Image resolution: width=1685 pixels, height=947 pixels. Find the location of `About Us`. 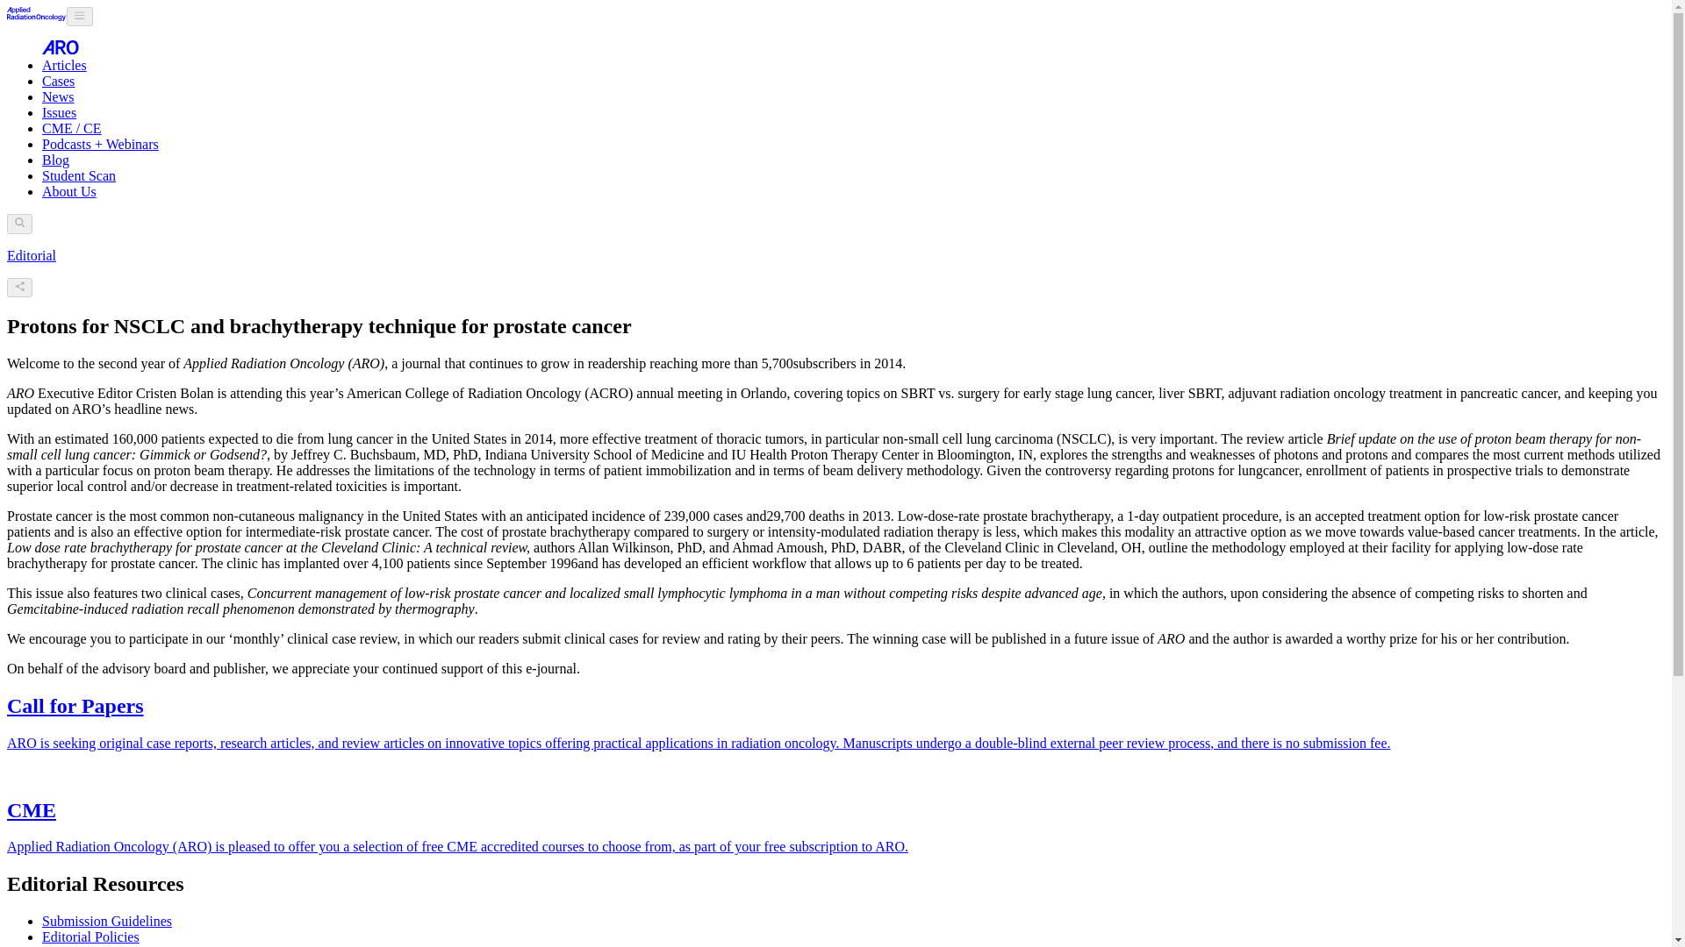

About Us is located at coordinates (68, 191).